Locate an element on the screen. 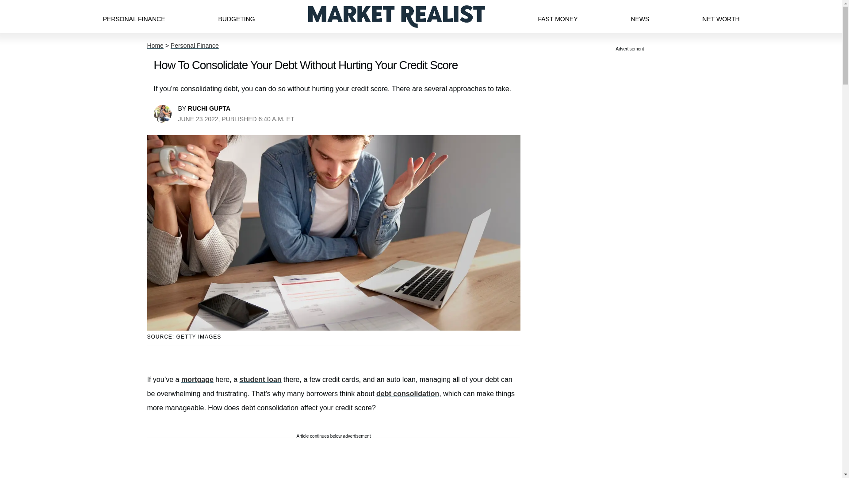 The height and width of the screenshot is (478, 849). NET WORTH is located at coordinates (721, 16).